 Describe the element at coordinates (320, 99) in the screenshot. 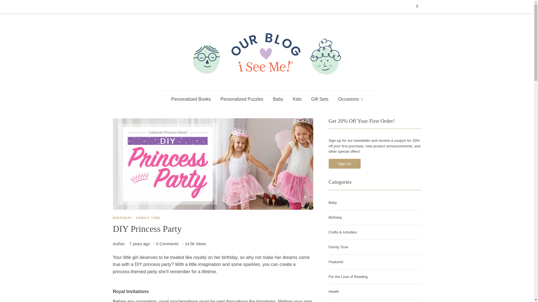

I see `Gift Sets` at that location.